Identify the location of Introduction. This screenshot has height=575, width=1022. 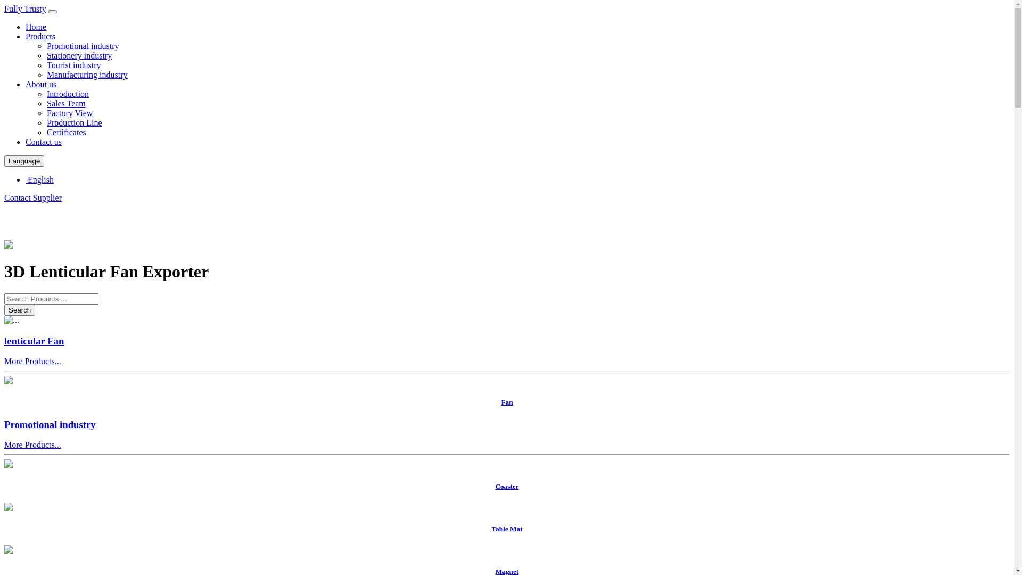
(68, 94).